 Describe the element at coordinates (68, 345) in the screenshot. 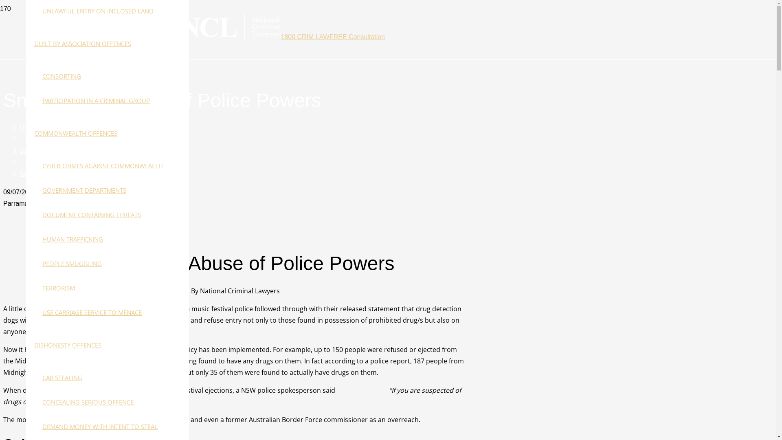

I see `DISHONESTY OFFENCES` at that location.